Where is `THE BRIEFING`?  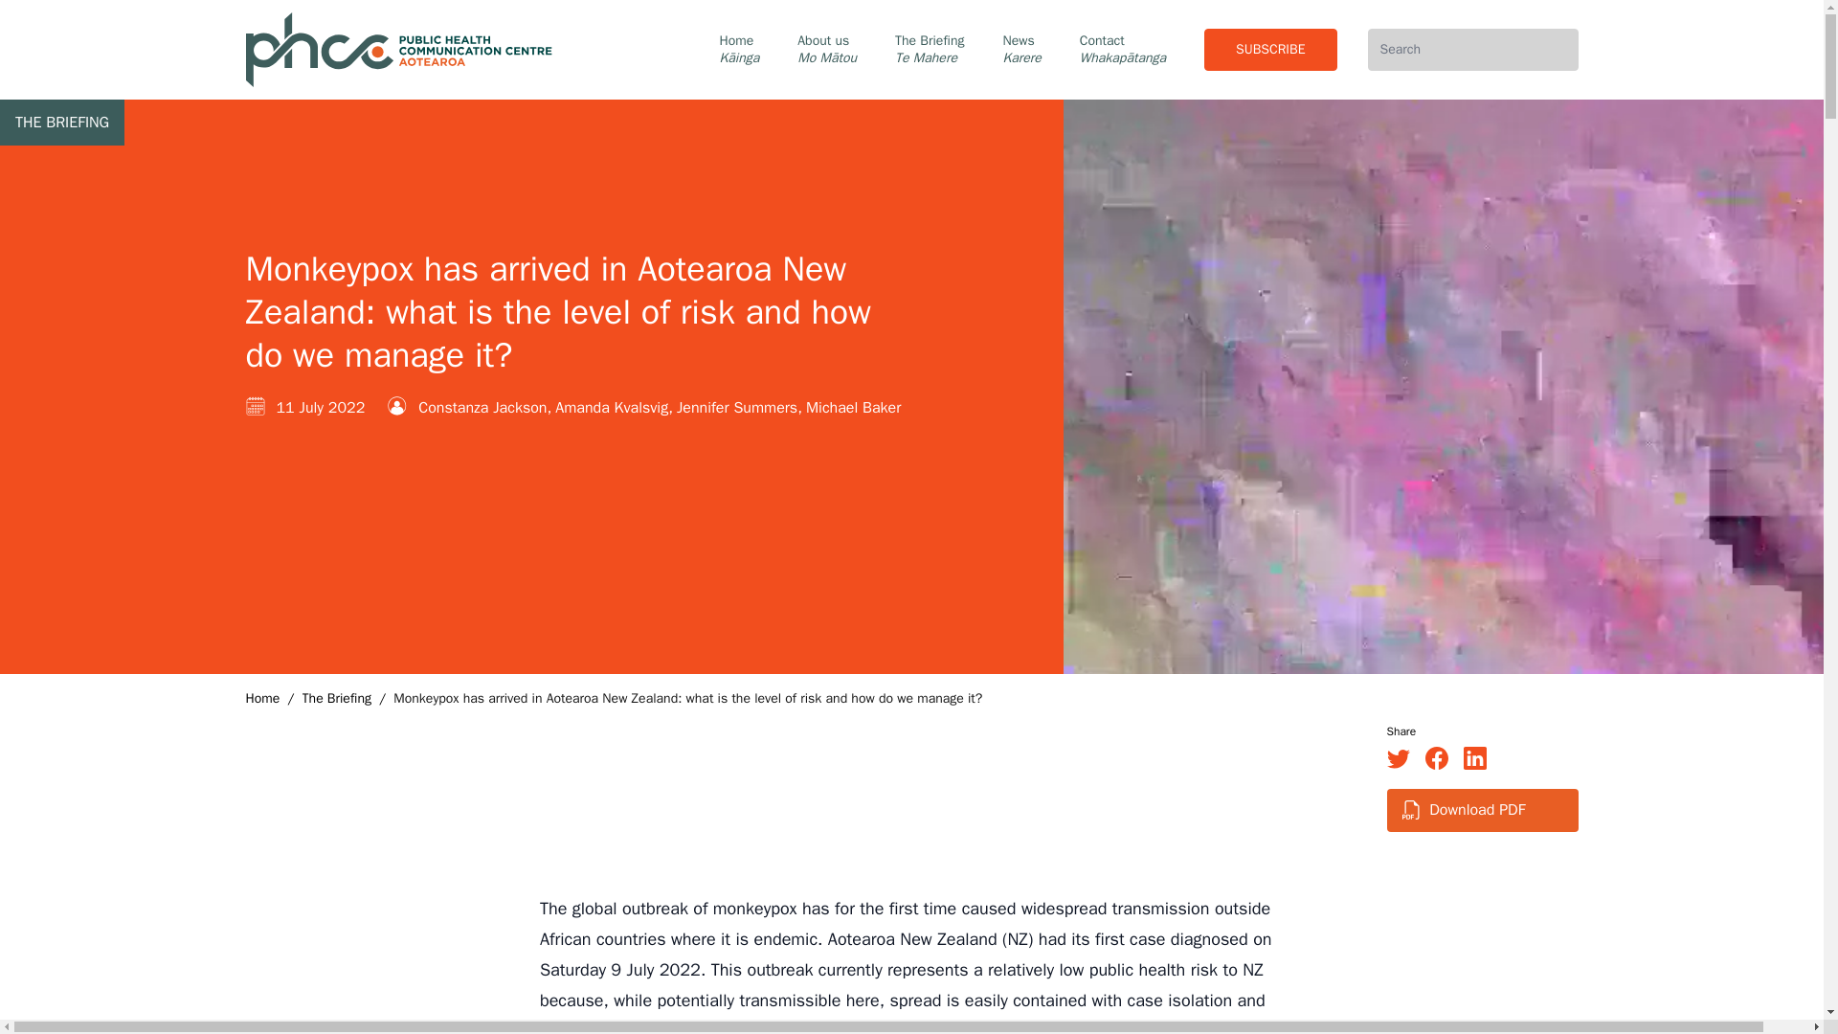
THE BRIEFING is located at coordinates (62, 123).